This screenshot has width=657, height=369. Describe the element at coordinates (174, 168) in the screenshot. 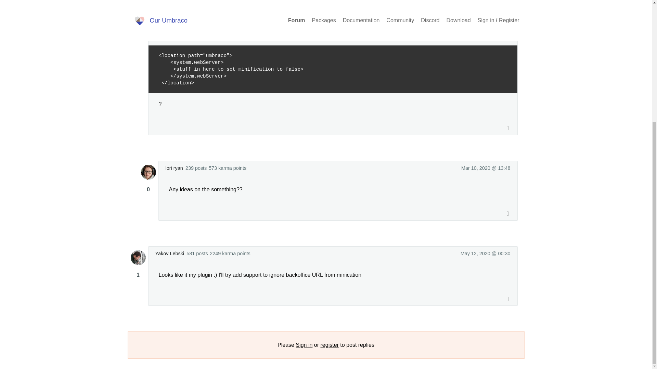

I see `lori ryan` at that location.